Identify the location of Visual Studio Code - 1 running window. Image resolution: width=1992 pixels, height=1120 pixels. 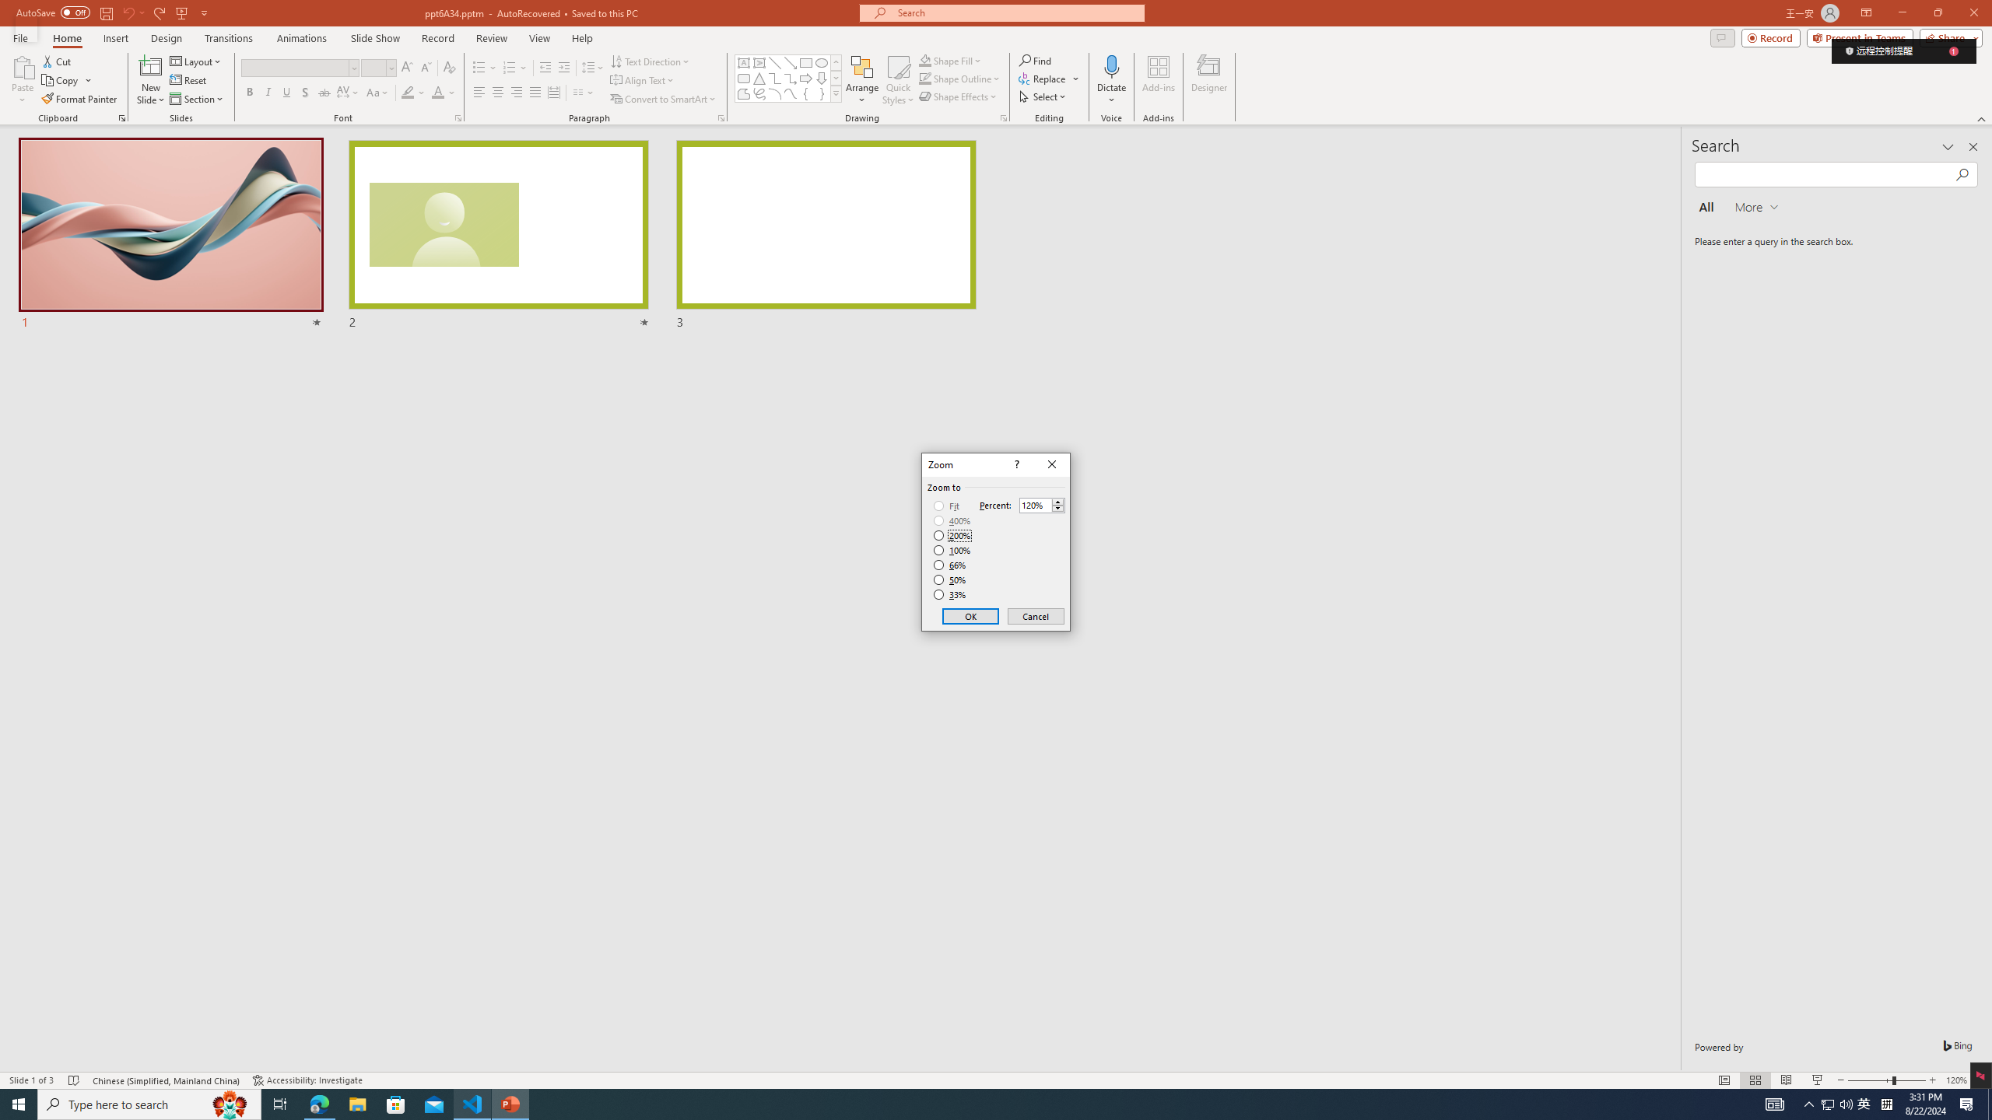
(473, 1104).